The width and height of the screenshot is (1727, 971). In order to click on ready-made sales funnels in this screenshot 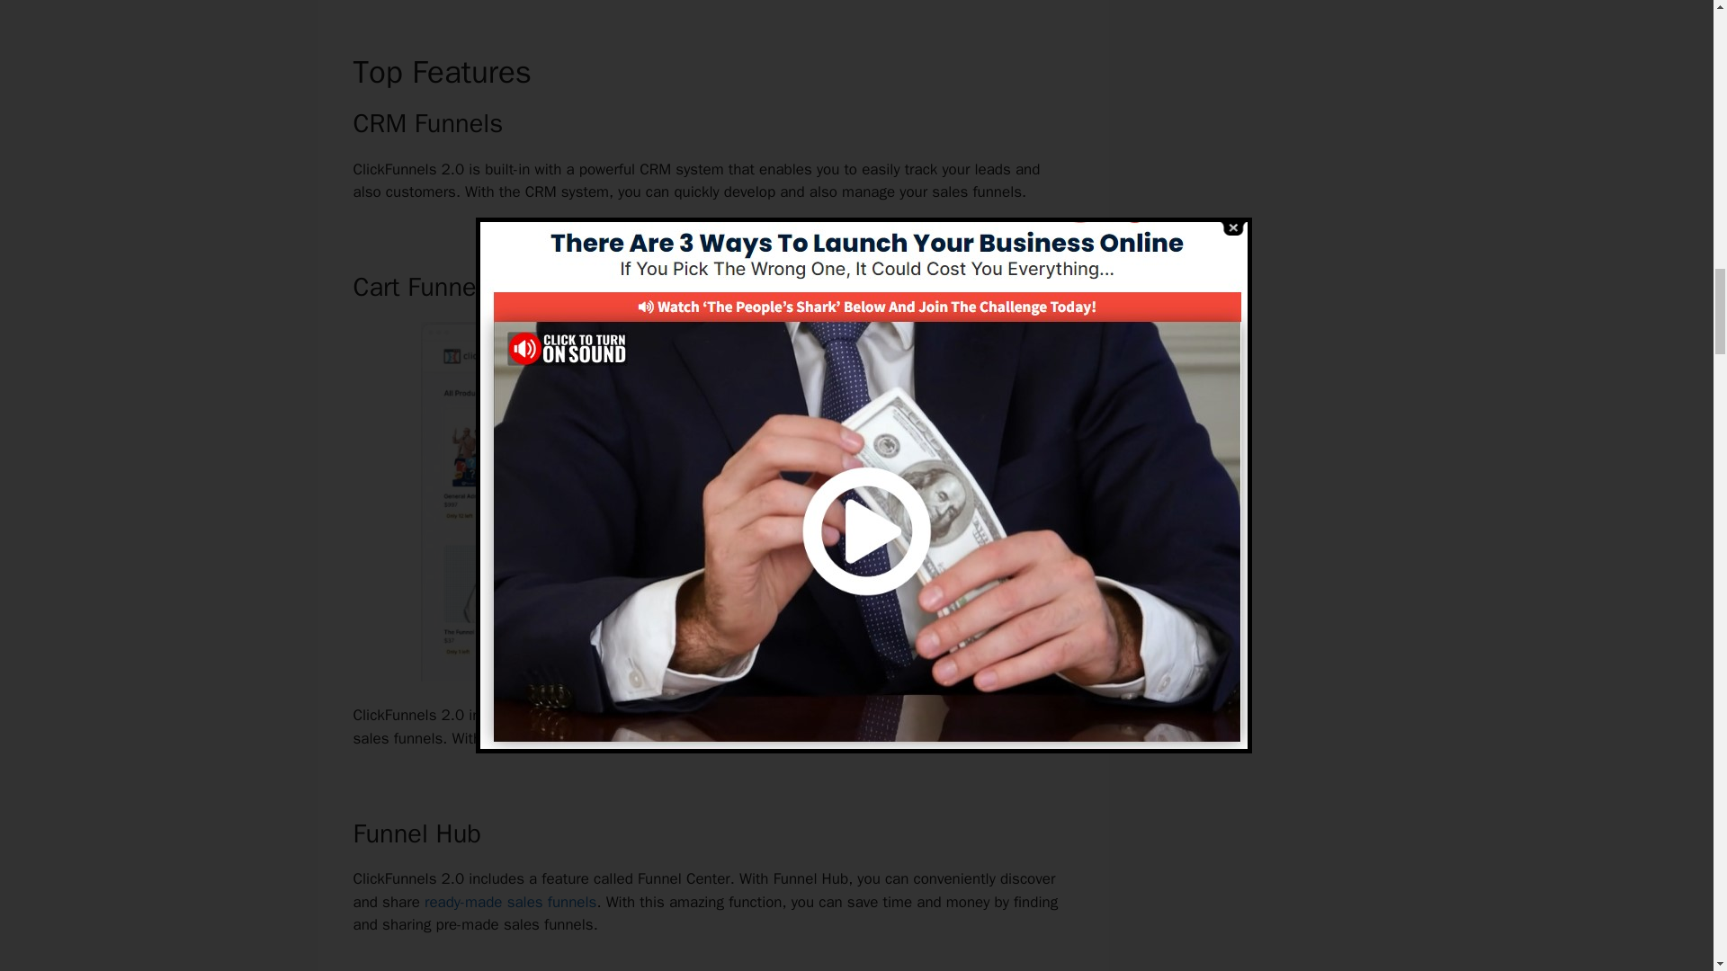, I will do `click(510, 902)`.